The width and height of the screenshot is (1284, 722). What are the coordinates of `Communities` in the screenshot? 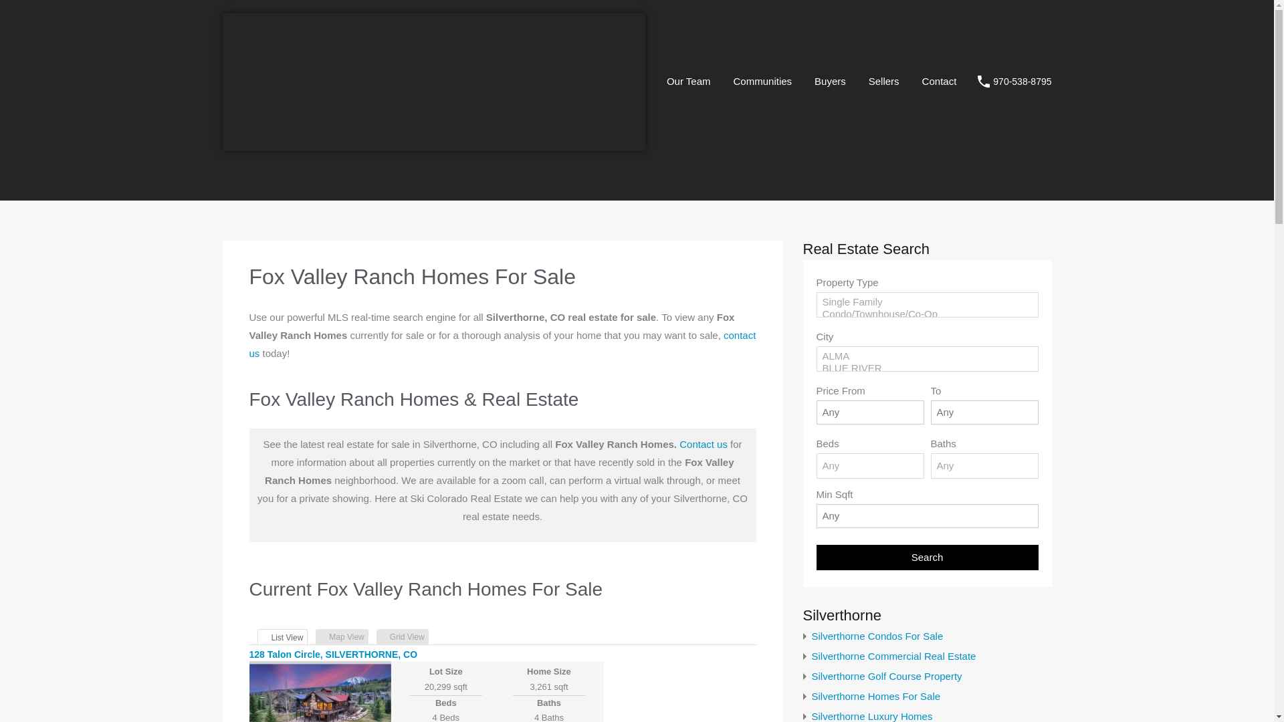 It's located at (762, 82).